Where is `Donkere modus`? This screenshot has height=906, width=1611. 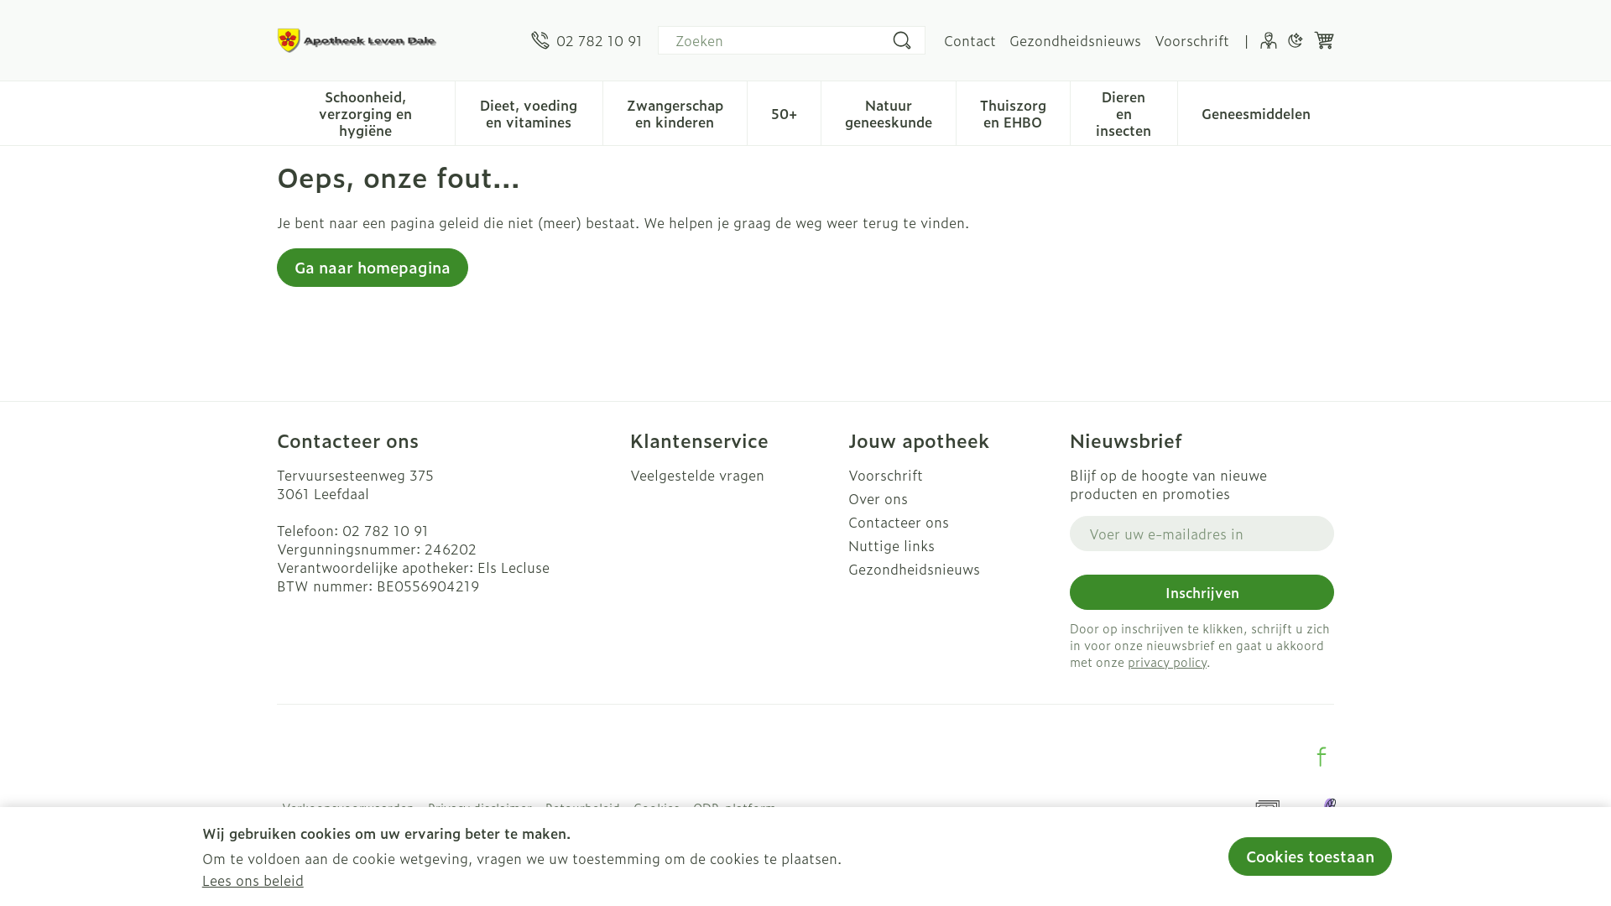
Donkere modus is located at coordinates (1296, 40).